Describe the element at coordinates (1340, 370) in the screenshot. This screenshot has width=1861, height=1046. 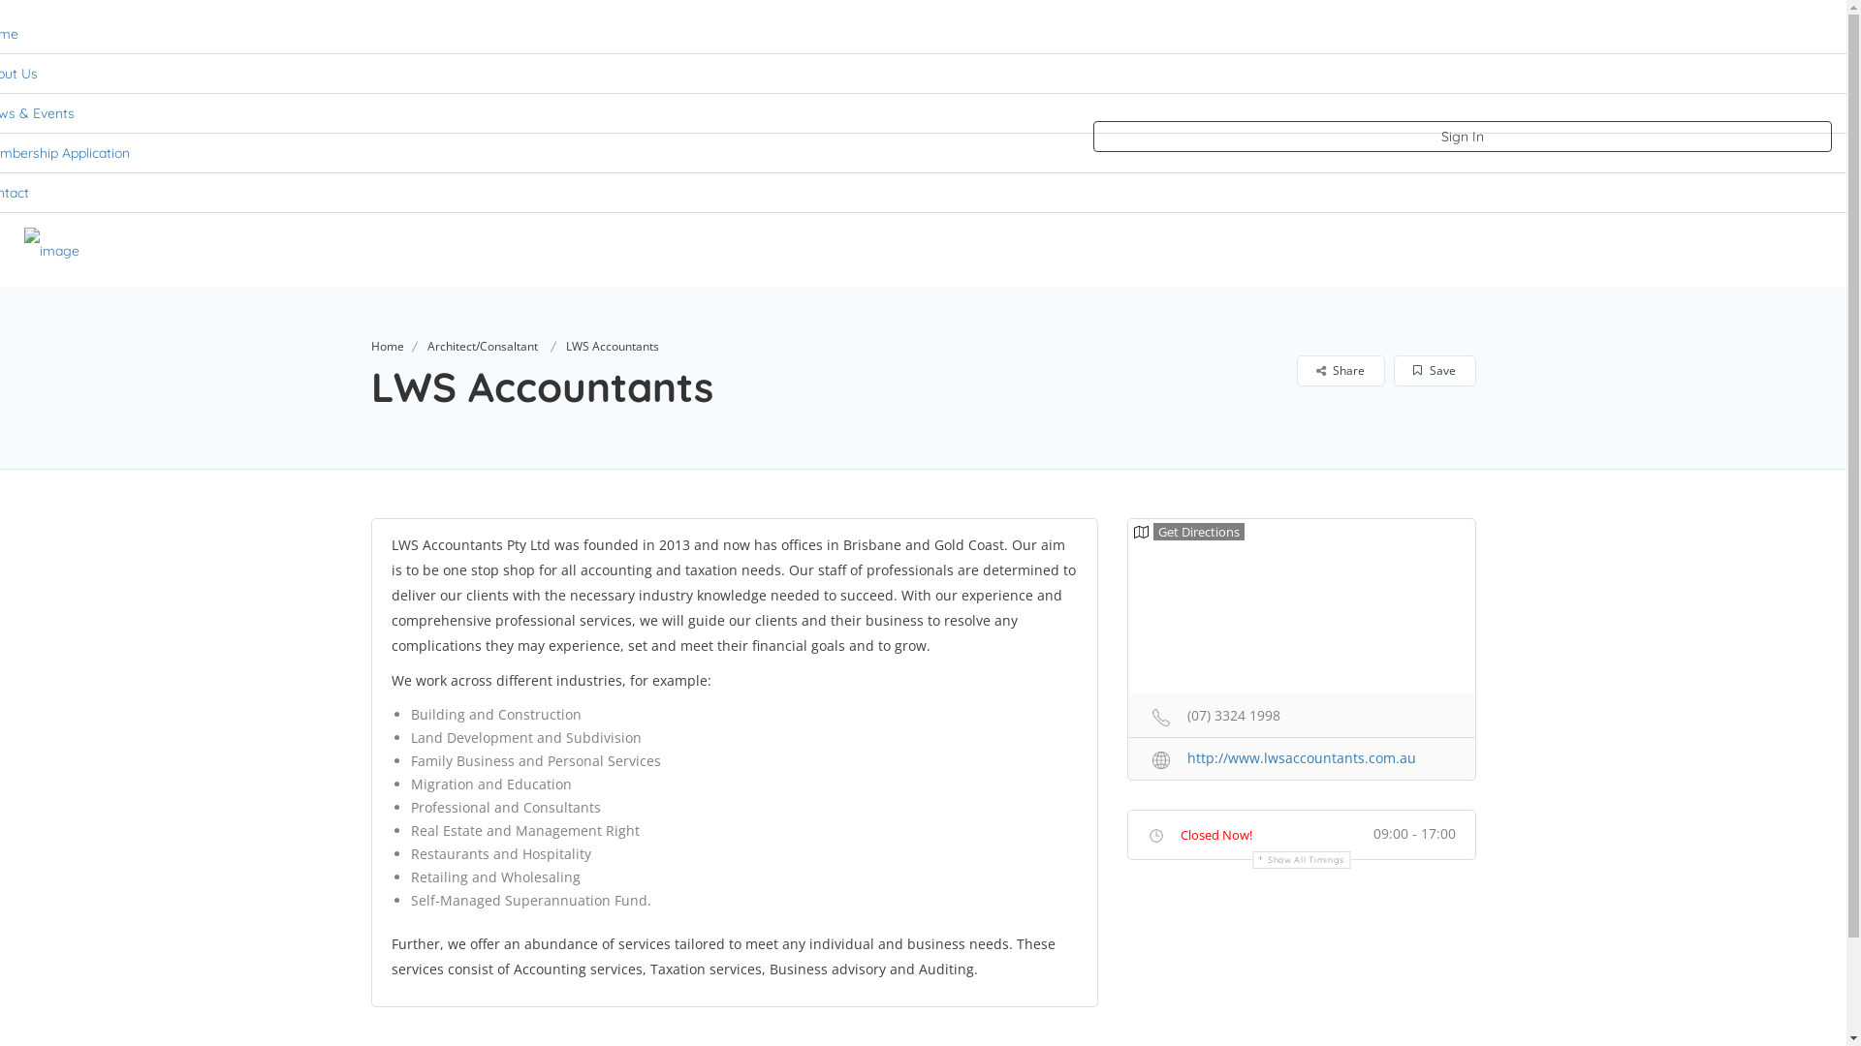
I see `Share` at that location.